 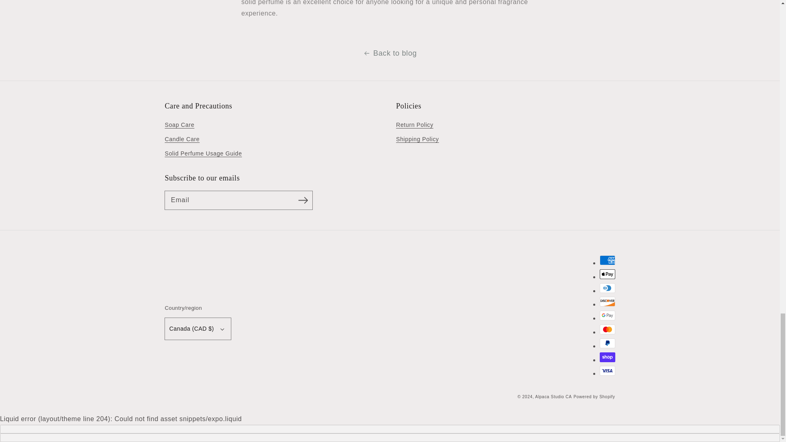 What do you see at coordinates (607, 301) in the screenshot?
I see `Discover` at bounding box center [607, 301].